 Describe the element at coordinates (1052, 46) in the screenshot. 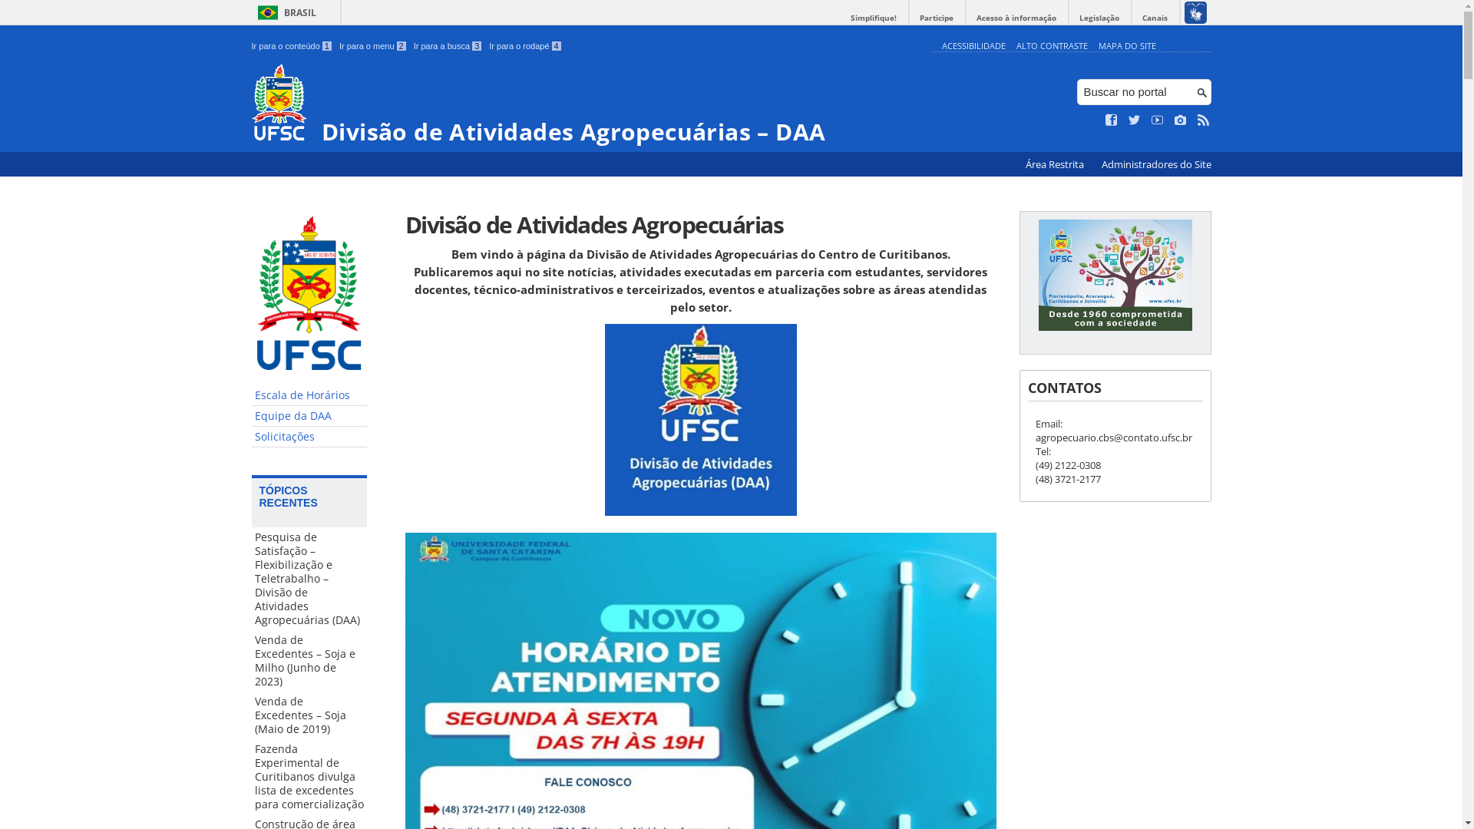

I see `ALTO CONTRASTE` at that location.